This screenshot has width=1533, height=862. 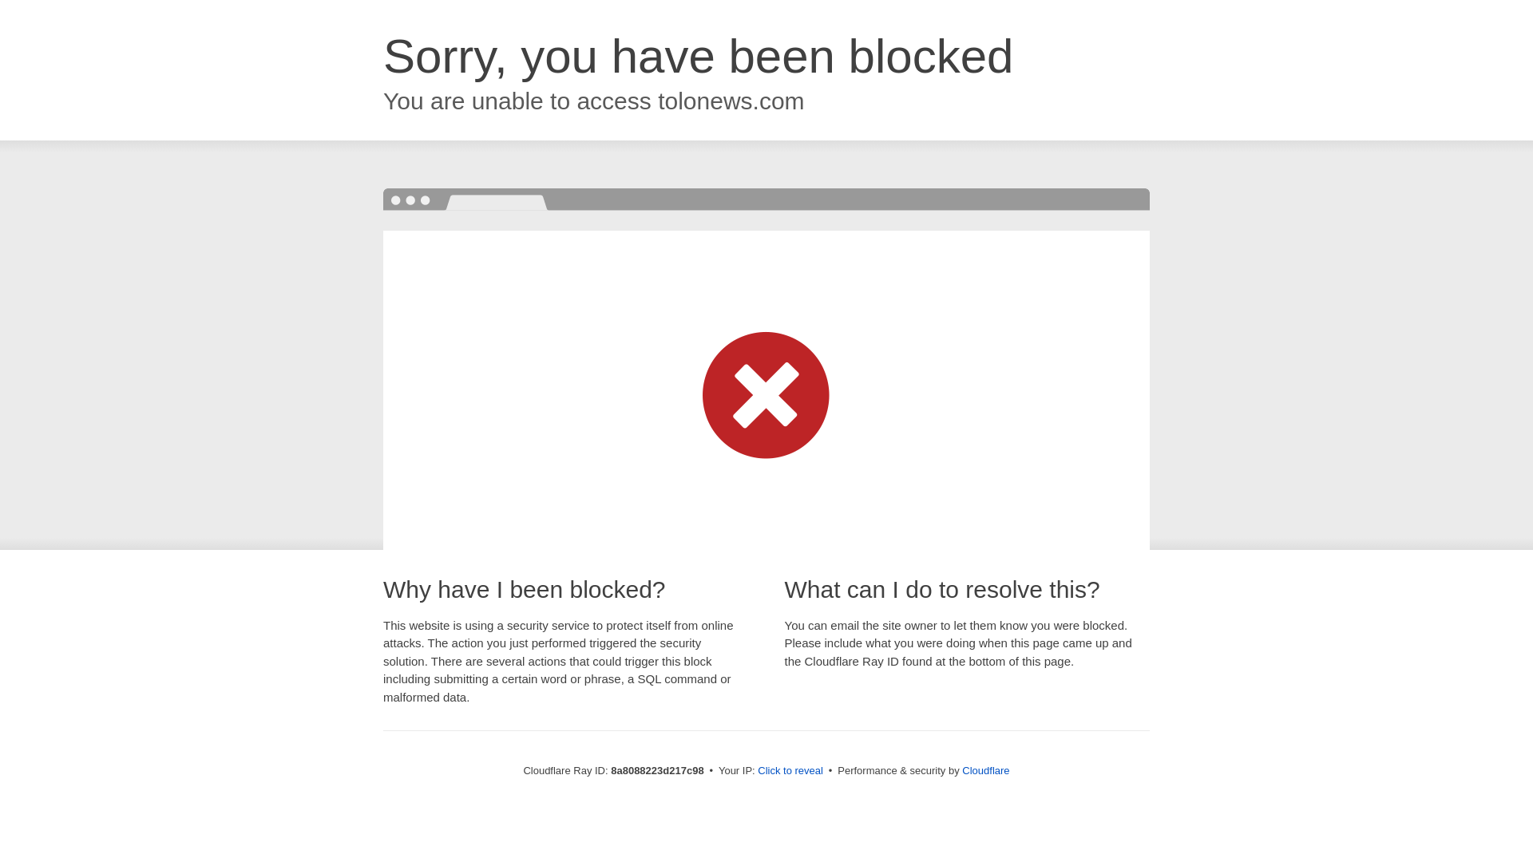 I want to click on Cloudflare, so click(x=985, y=770).